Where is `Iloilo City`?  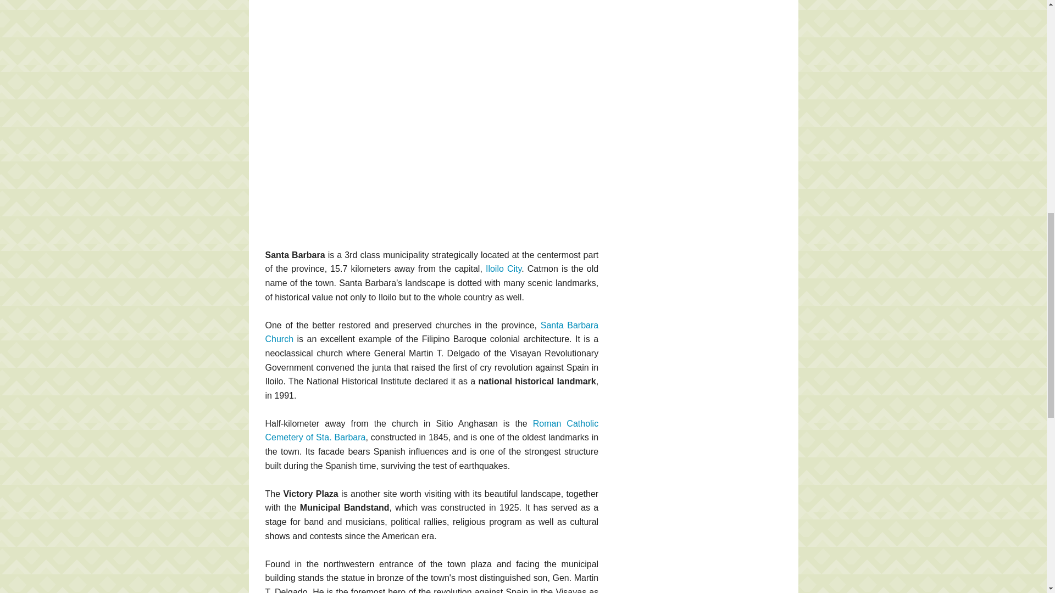 Iloilo City is located at coordinates (503, 268).